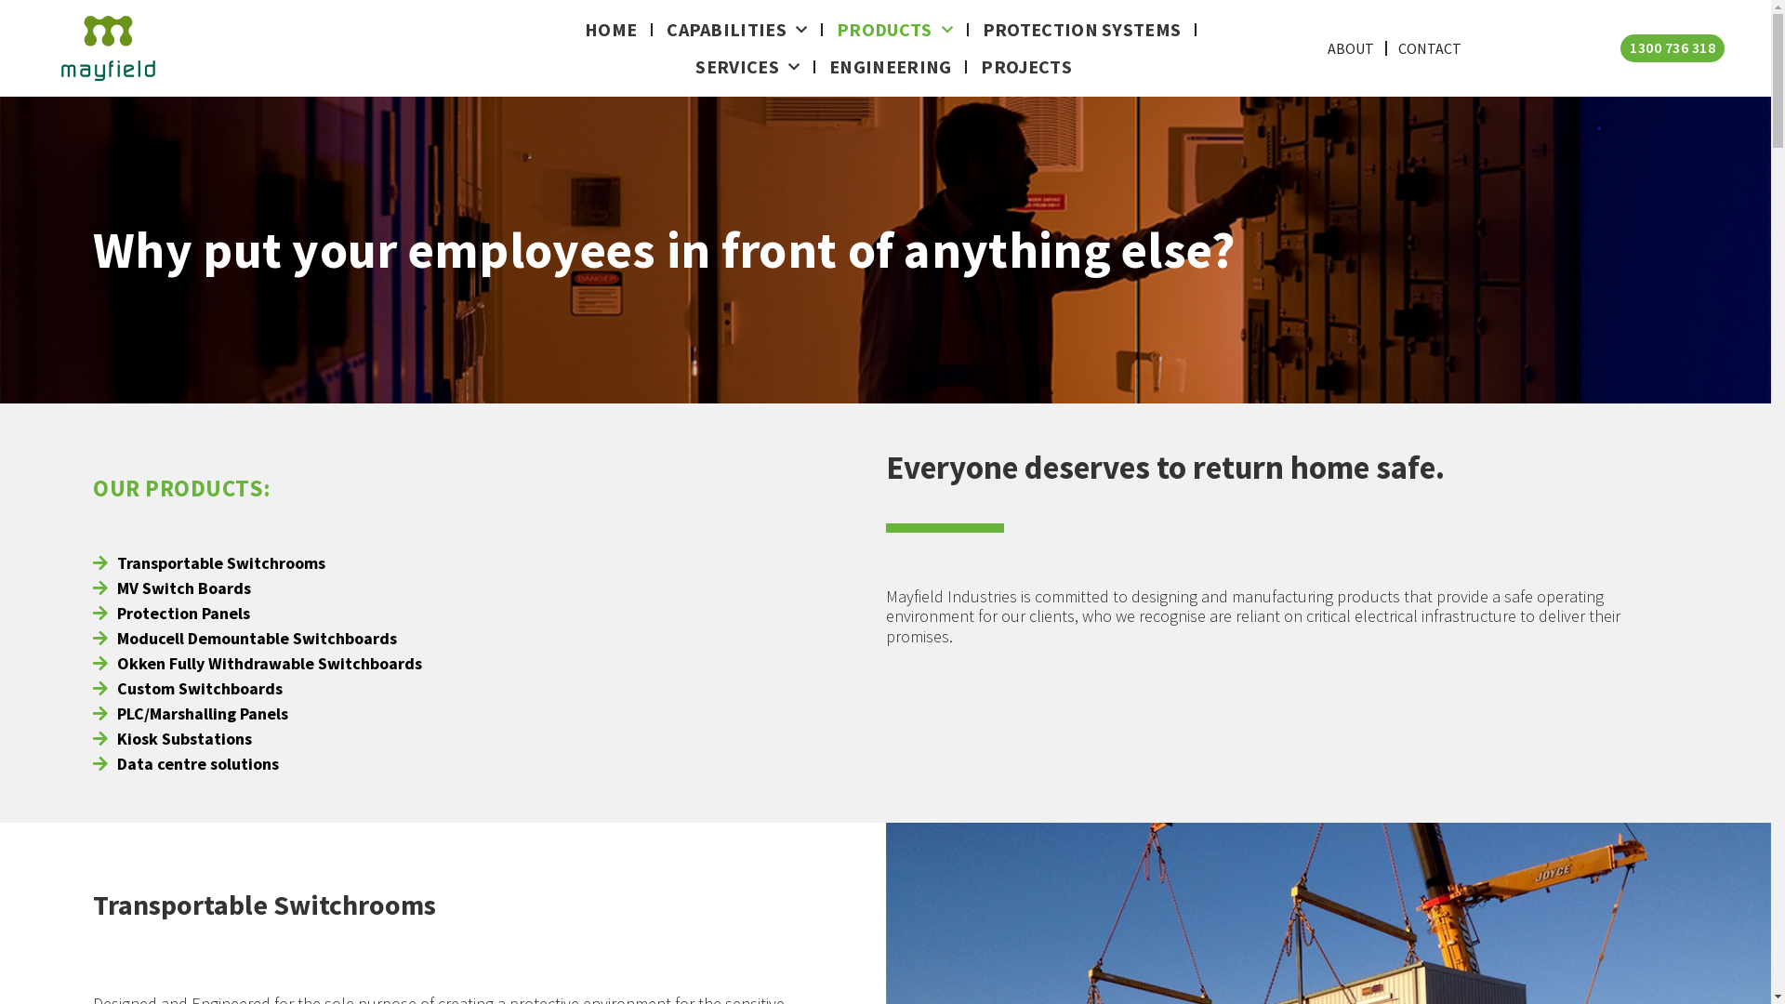  What do you see at coordinates (258, 764) in the screenshot?
I see `Data centre solutions` at bounding box center [258, 764].